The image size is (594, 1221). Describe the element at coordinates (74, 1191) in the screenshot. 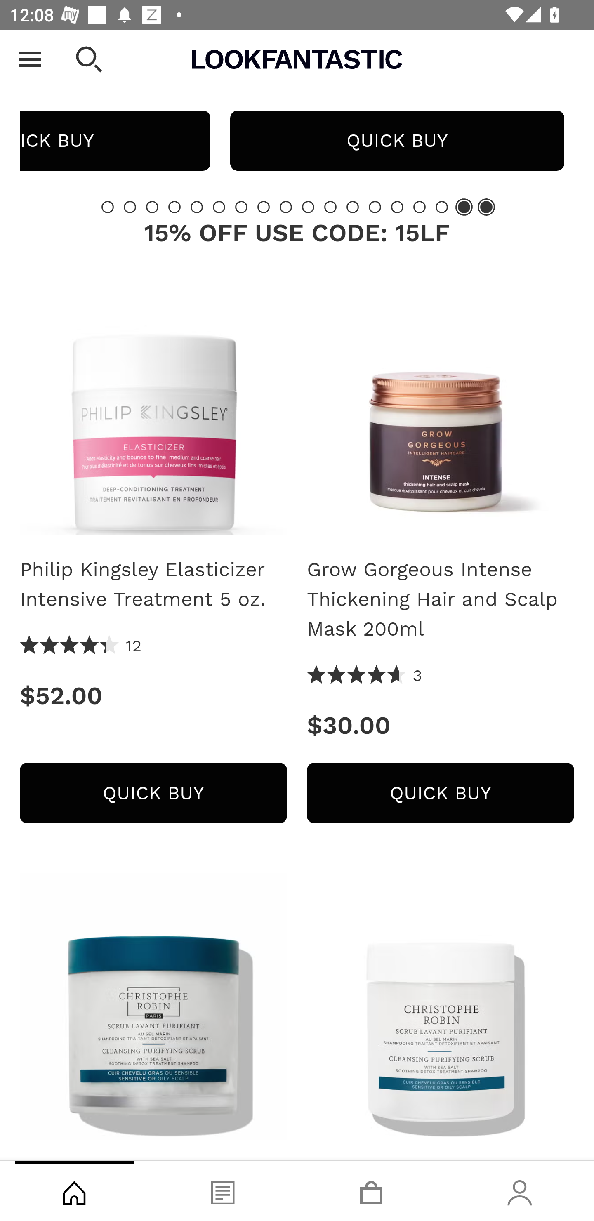

I see `Shop, tab, 1 of 4` at that location.